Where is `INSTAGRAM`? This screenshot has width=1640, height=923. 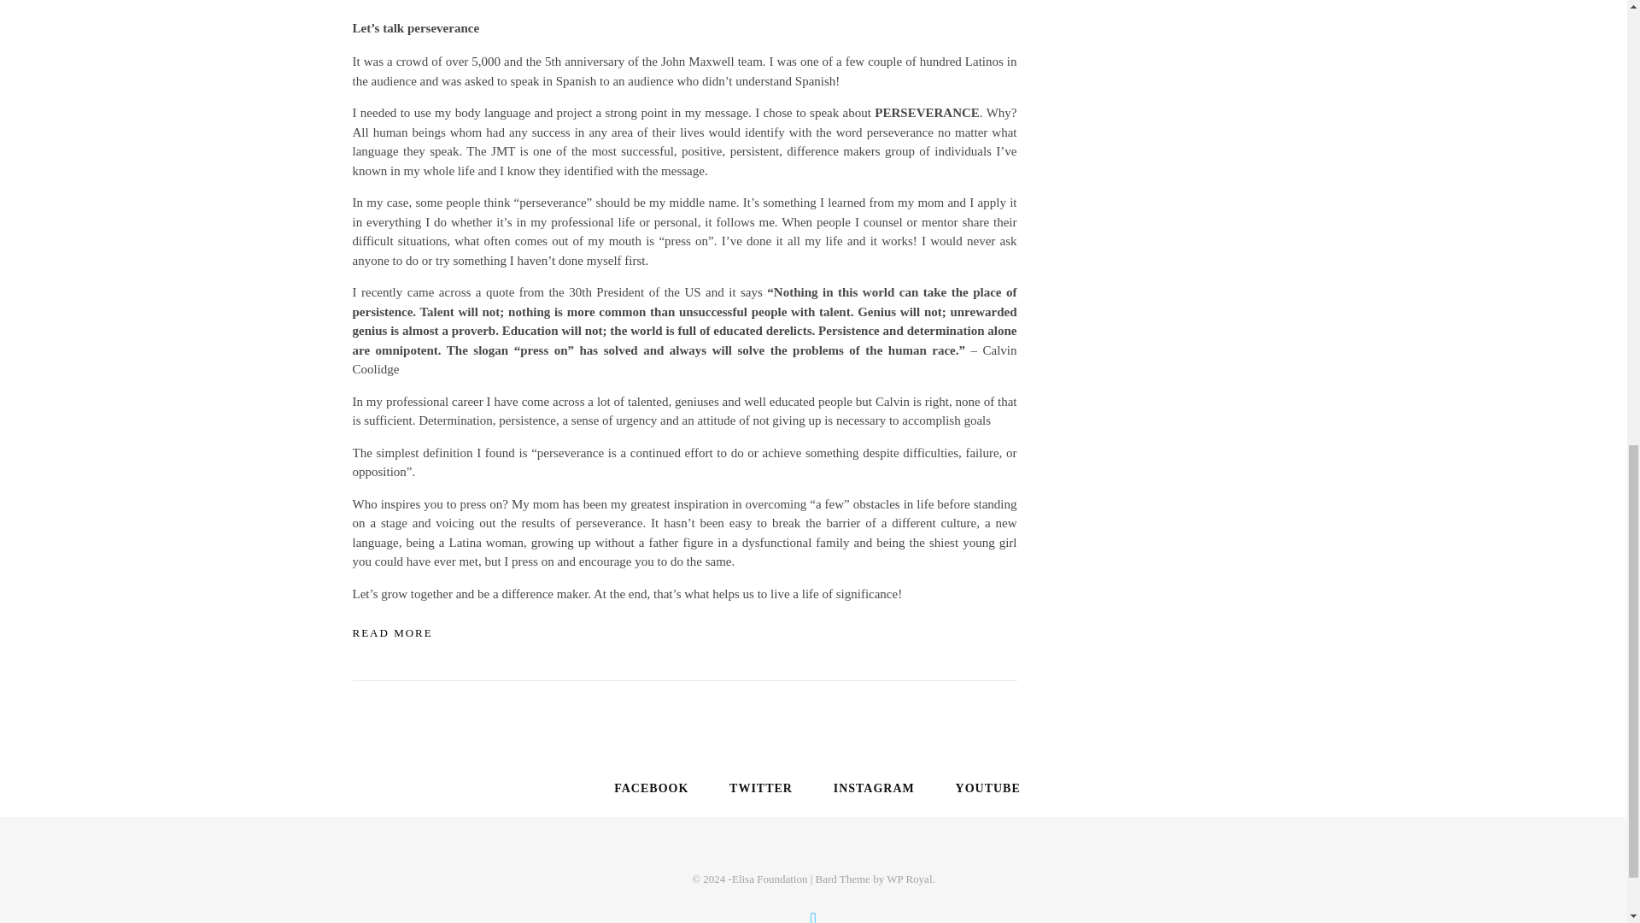 INSTAGRAM is located at coordinates (870, 788).